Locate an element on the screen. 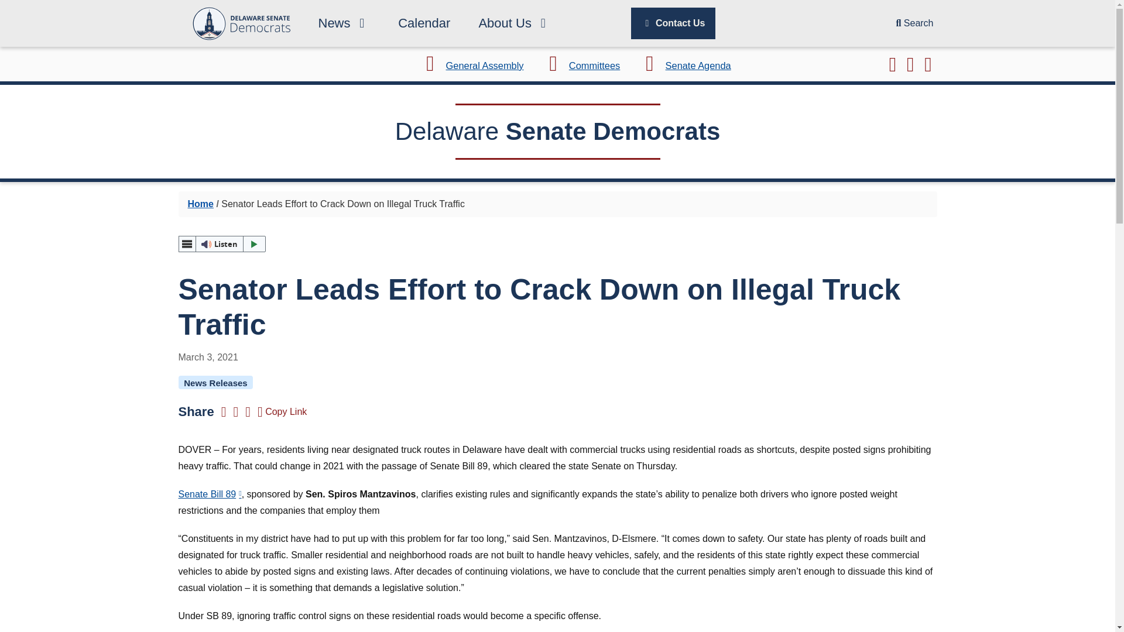  News Releases is located at coordinates (215, 382).